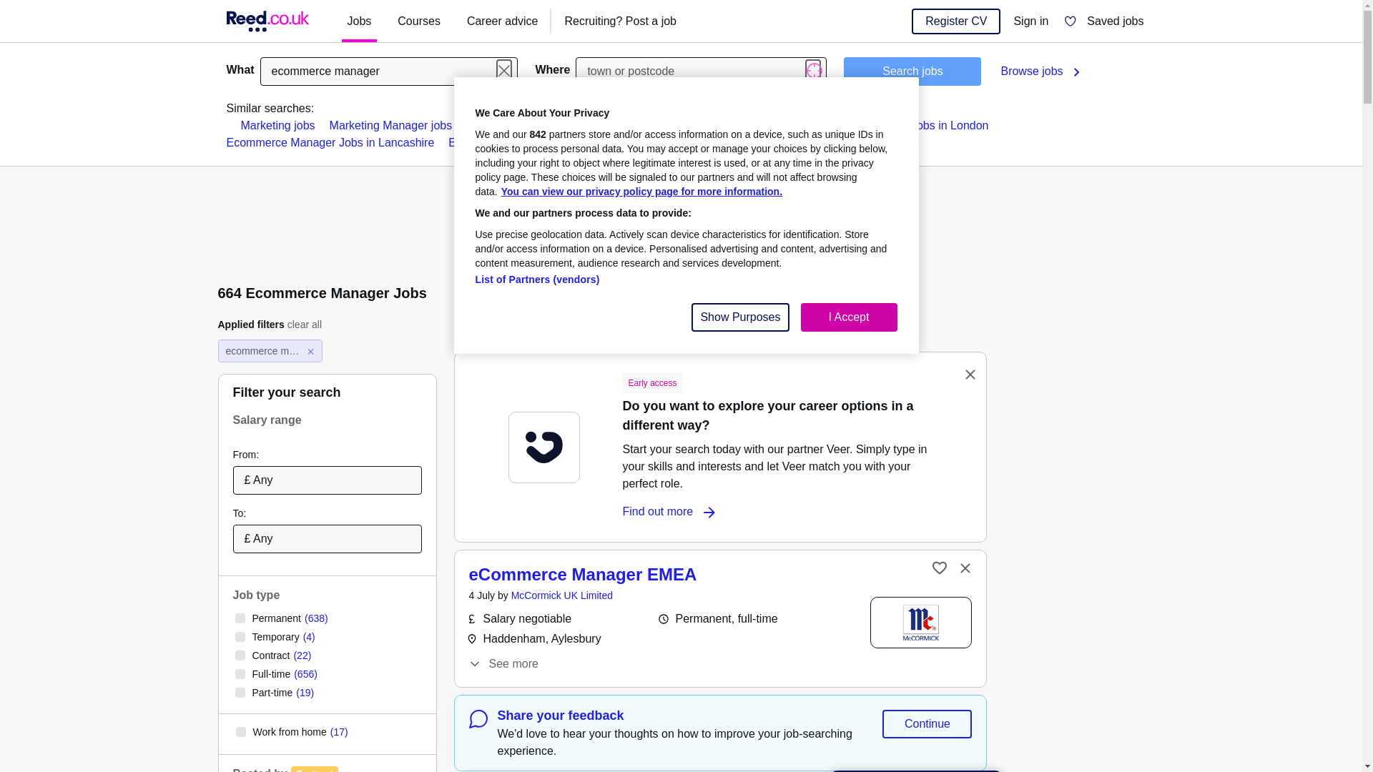  I want to click on Ecommerce Manager Jobs in Lancashire, so click(330, 143).